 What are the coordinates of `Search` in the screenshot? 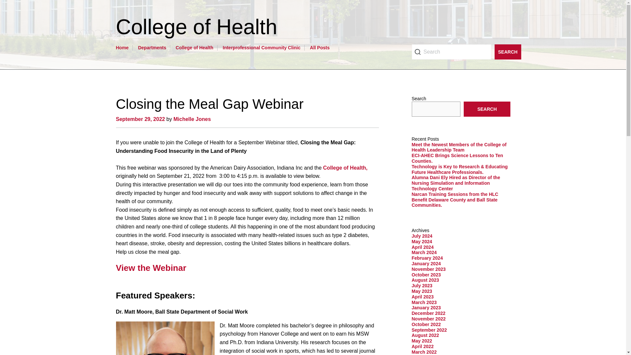 It's located at (507, 52).